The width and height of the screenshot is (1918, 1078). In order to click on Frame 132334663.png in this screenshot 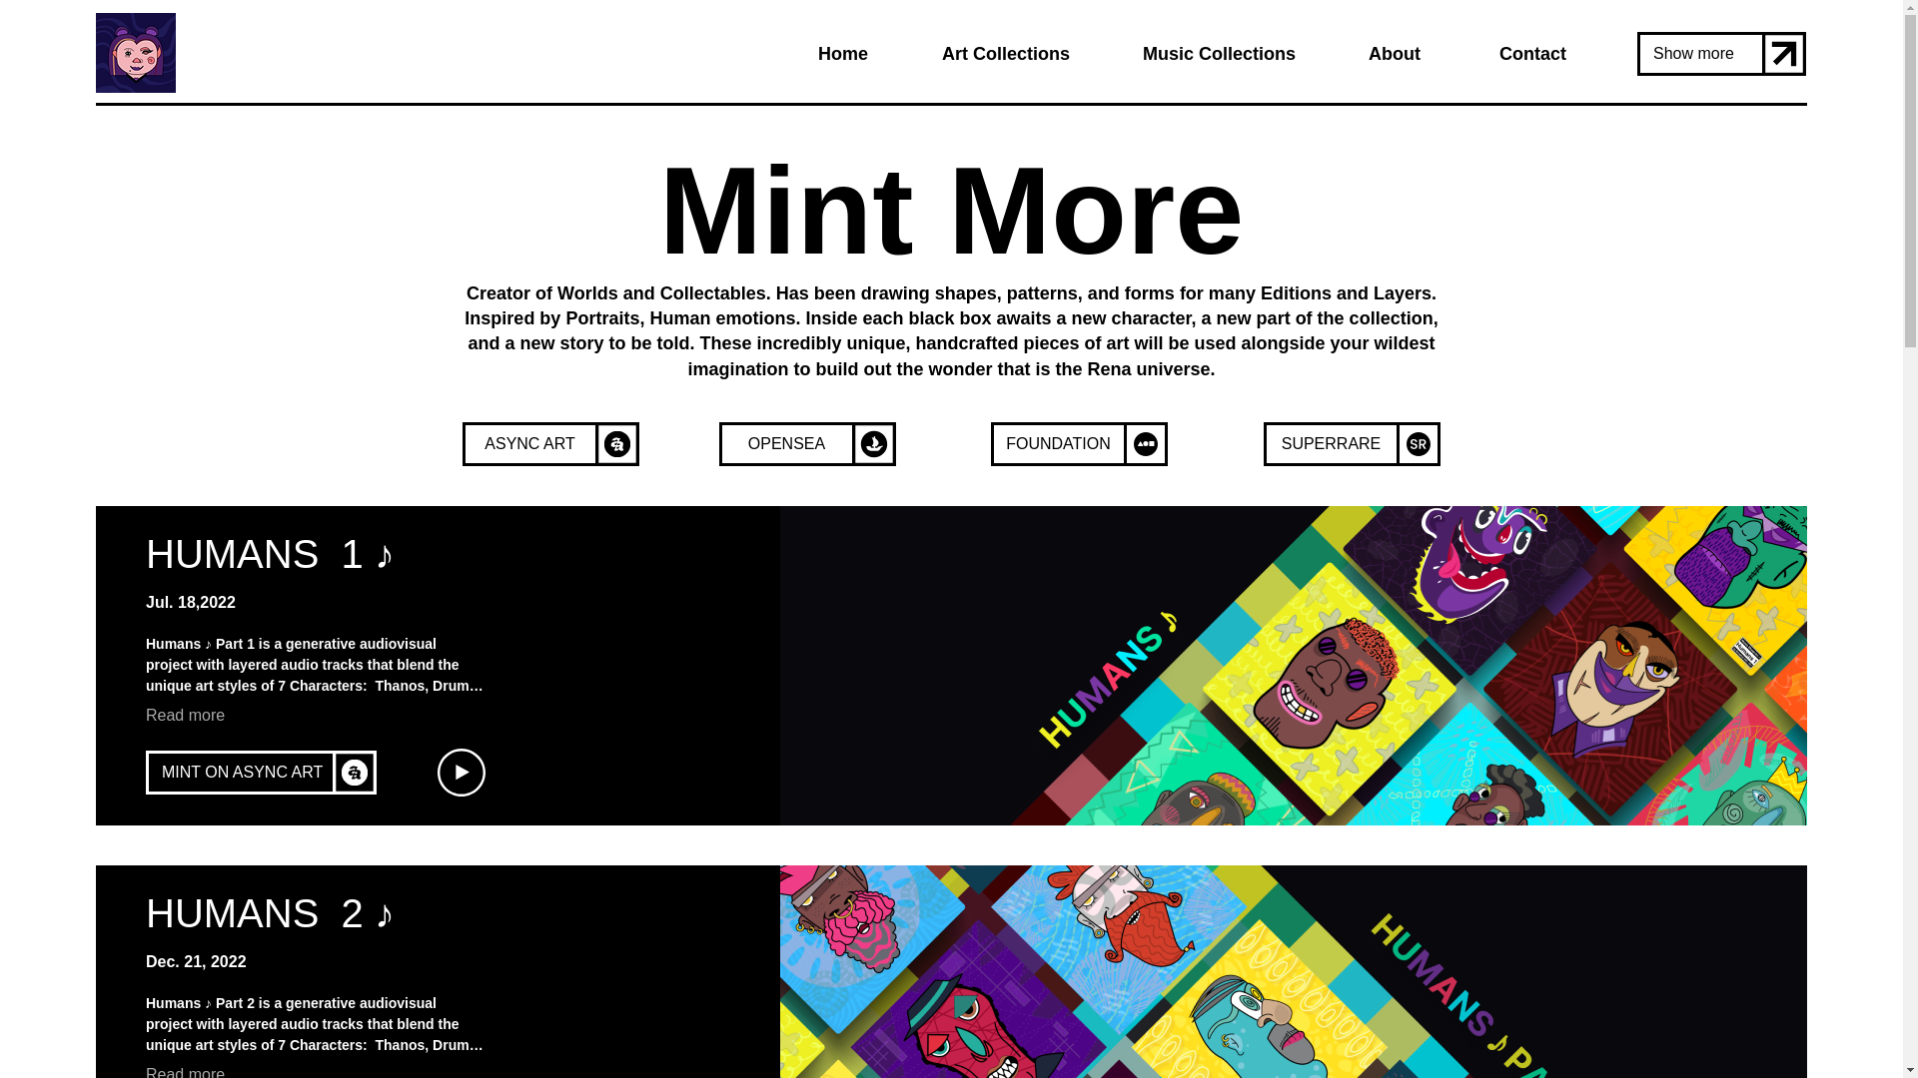, I will do `click(136, 52)`.